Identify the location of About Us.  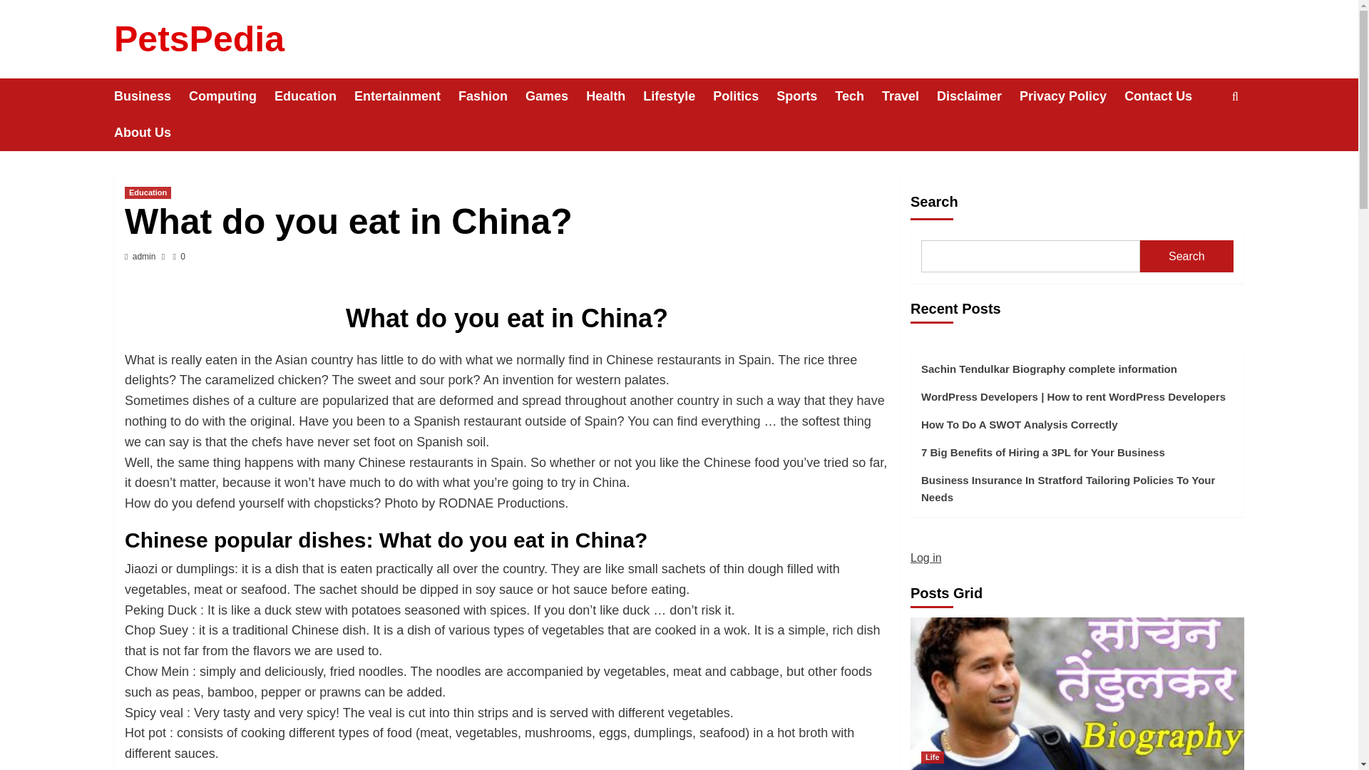
(151, 133).